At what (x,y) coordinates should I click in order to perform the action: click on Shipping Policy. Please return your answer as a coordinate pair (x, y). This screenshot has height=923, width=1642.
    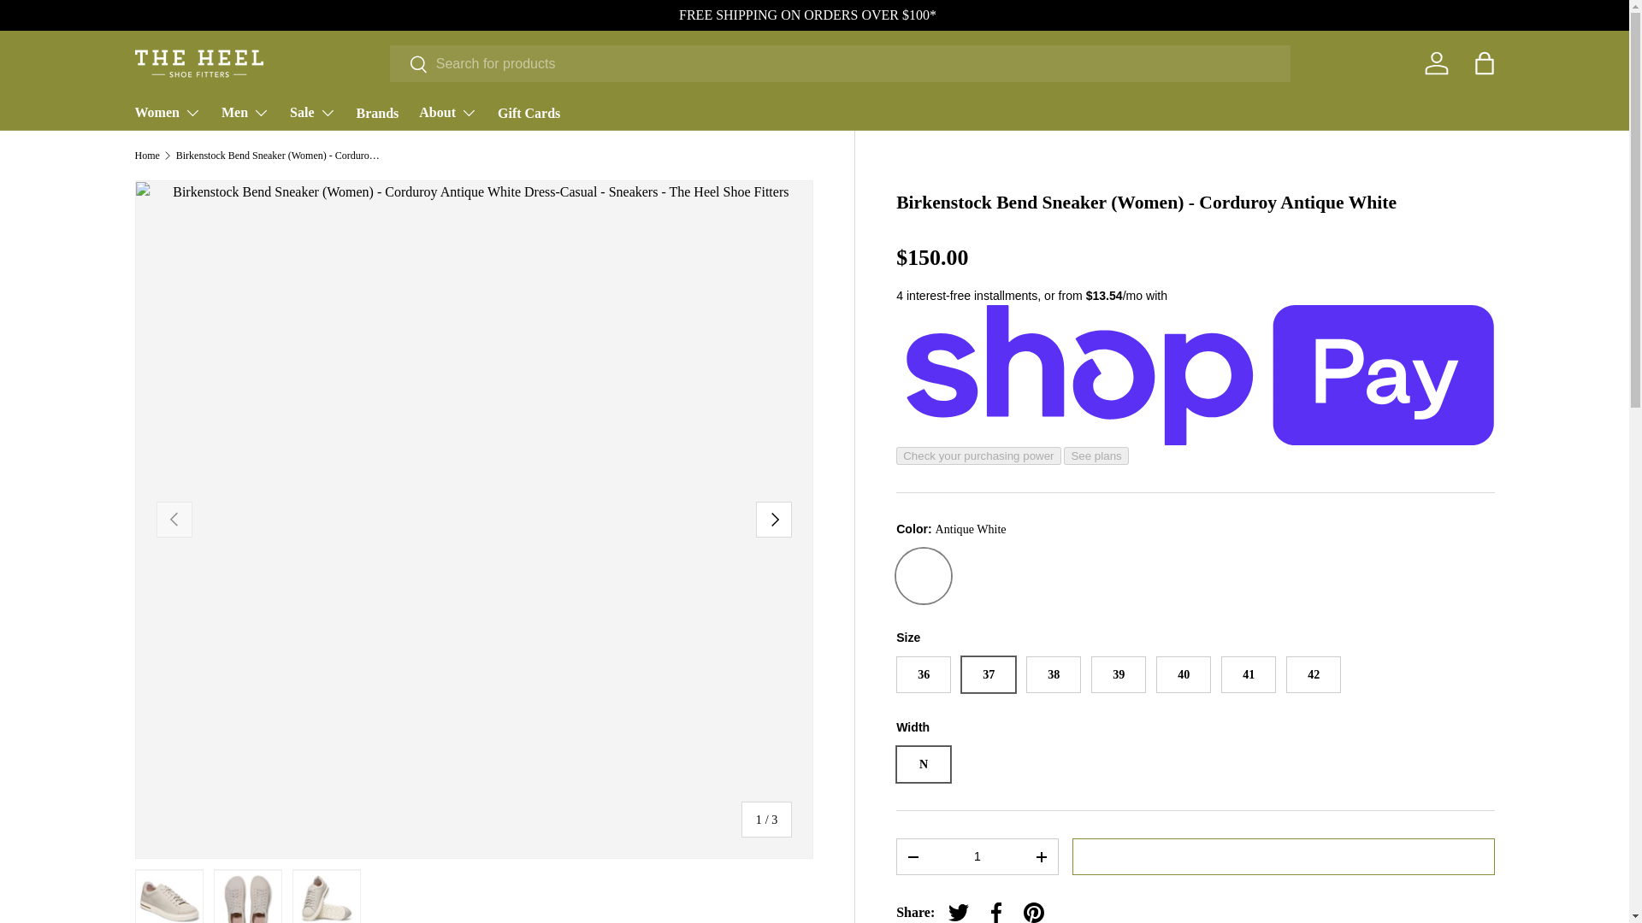
    Looking at the image, I should click on (807, 14).